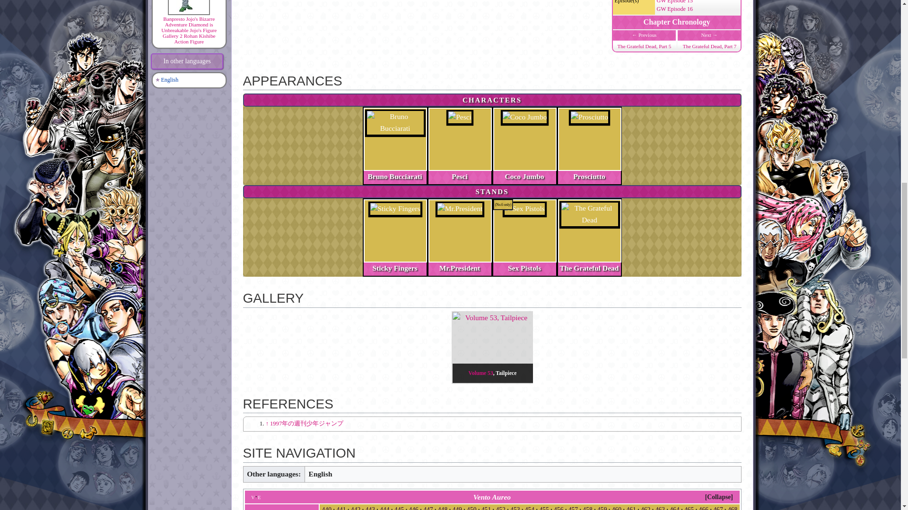 This screenshot has height=510, width=908. Describe the element at coordinates (674, 2) in the screenshot. I see `GW Episode 15` at that location.